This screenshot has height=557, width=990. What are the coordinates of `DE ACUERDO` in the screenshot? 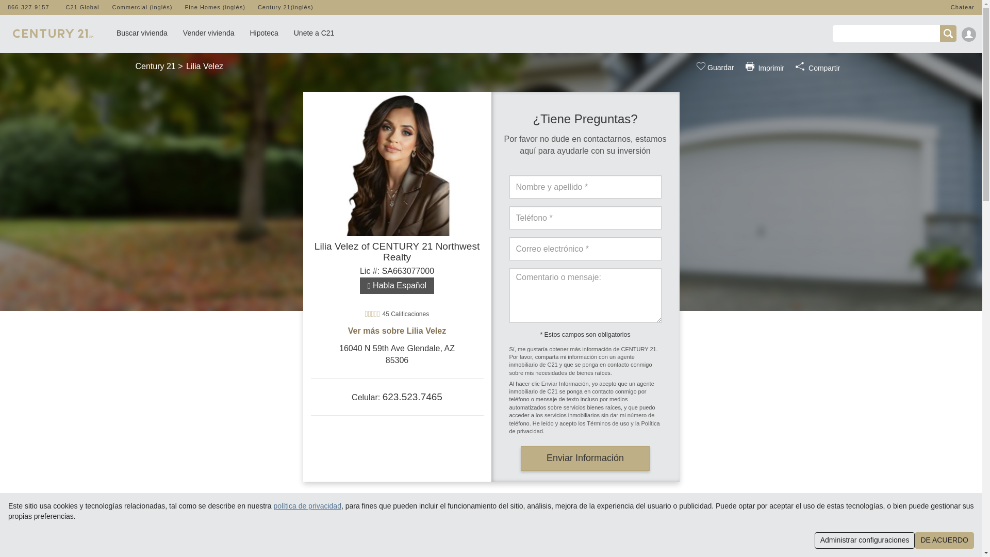 It's located at (945, 540).